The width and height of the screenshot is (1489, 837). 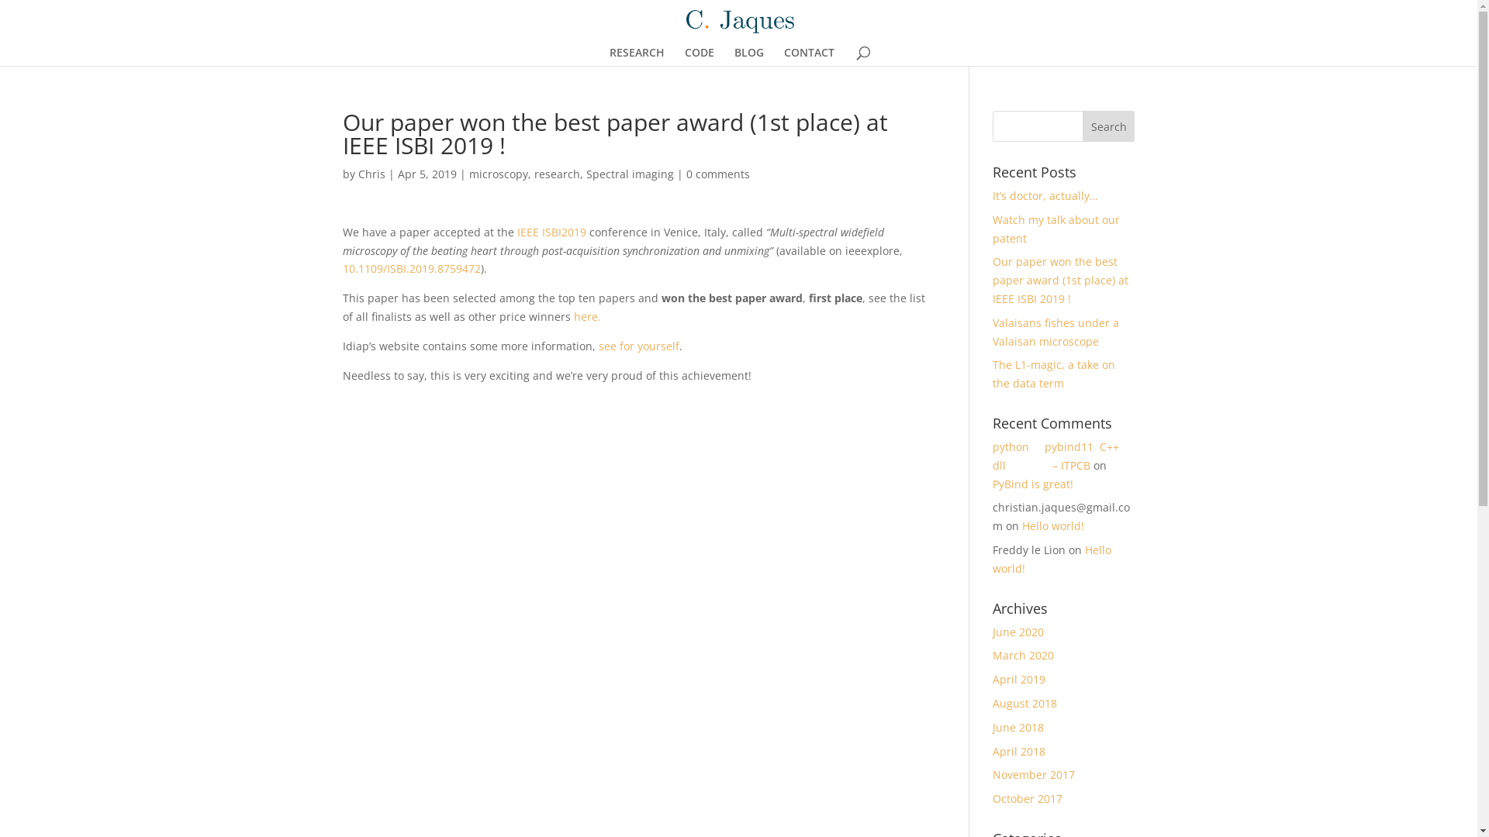 I want to click on November 2017, so click(x=1034, y=775).